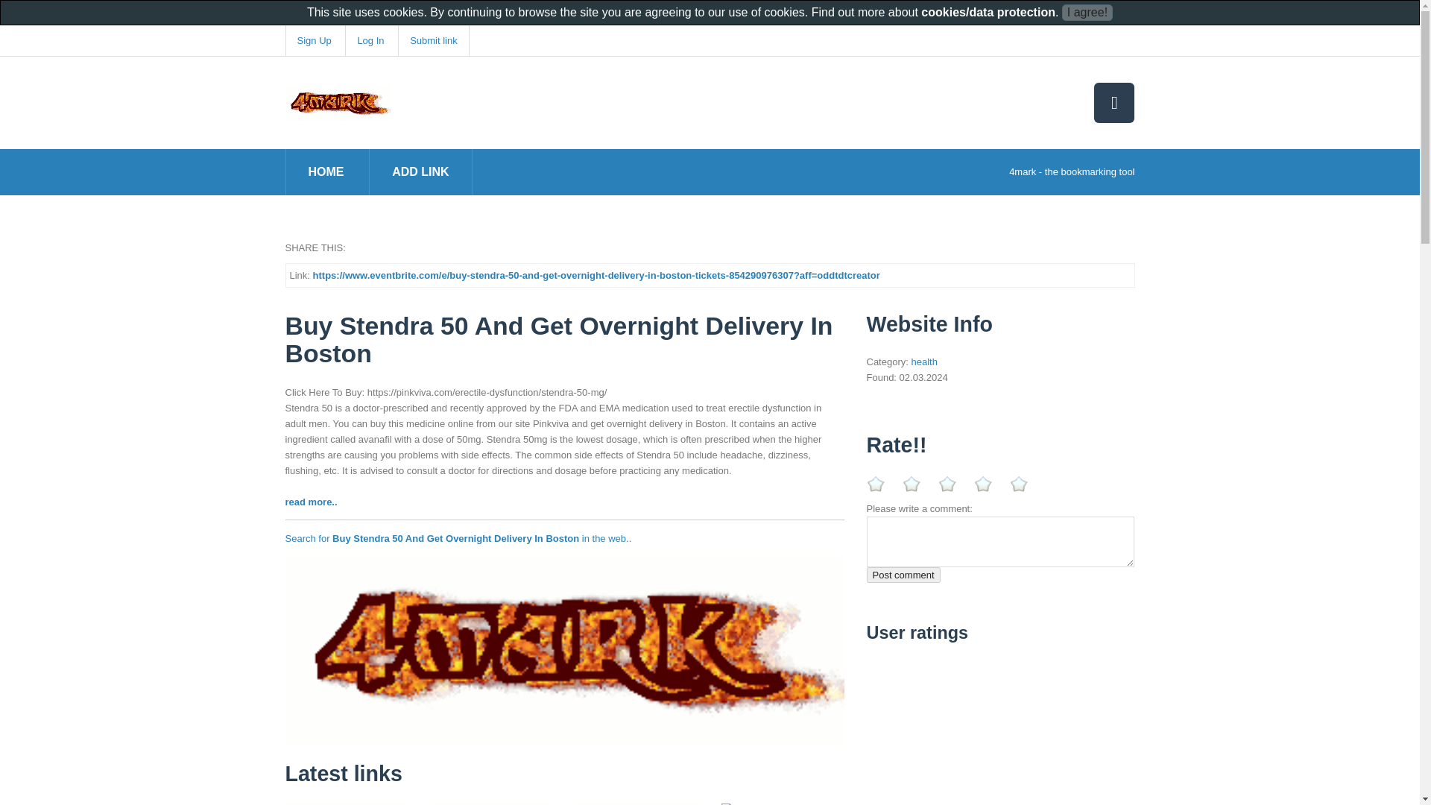  I want to click on ADD LINK, so click(420, 171).